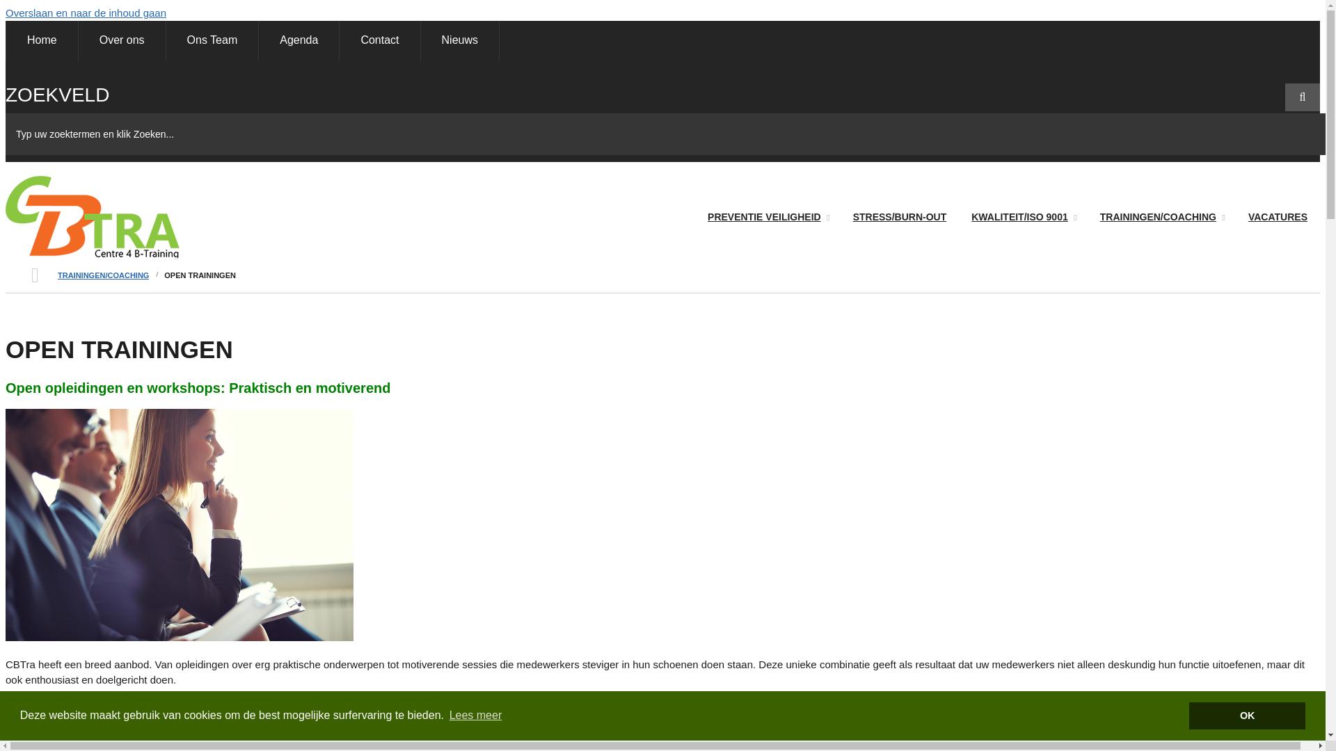  I want to click on VACATURES, so click(1278, 217).